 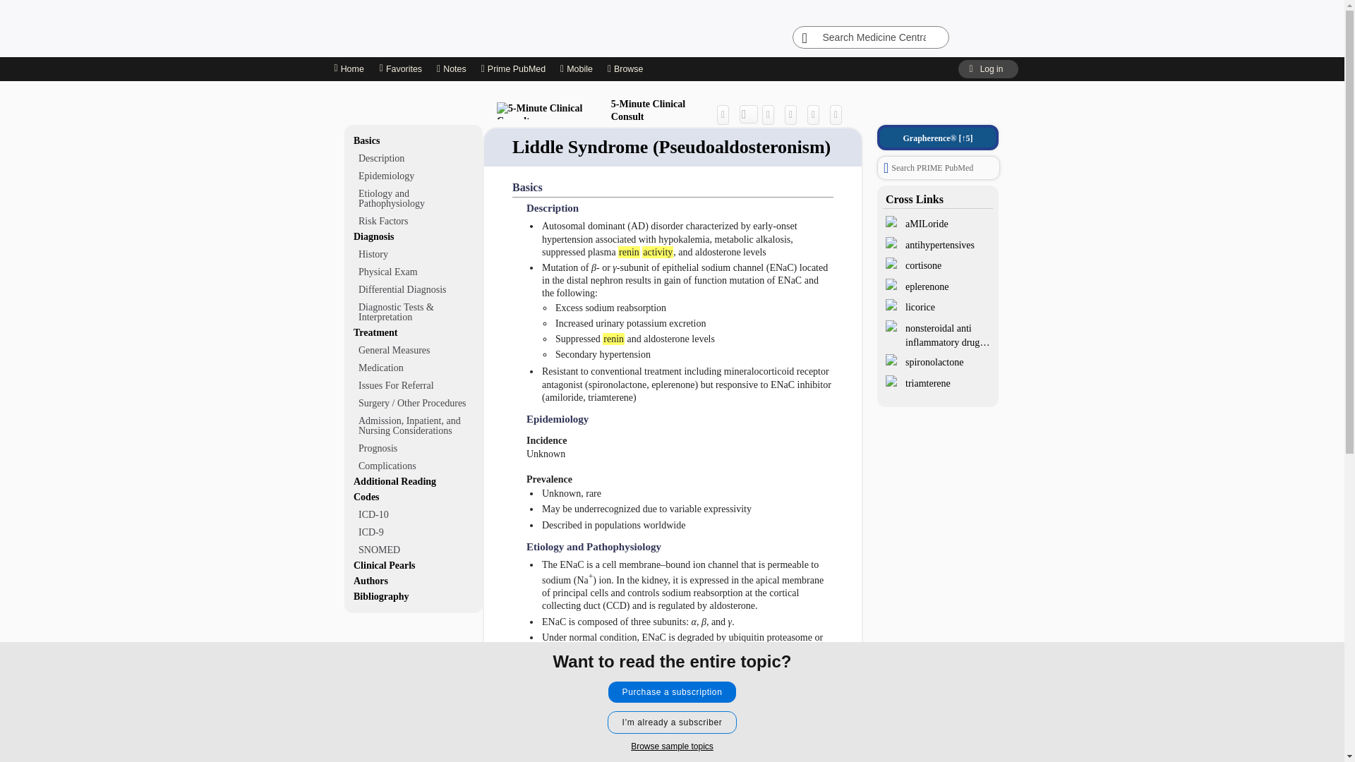 What do you see at coordinates (627, 69) in the screenshot?
I see `Browse` at bounding box center [627, 69].